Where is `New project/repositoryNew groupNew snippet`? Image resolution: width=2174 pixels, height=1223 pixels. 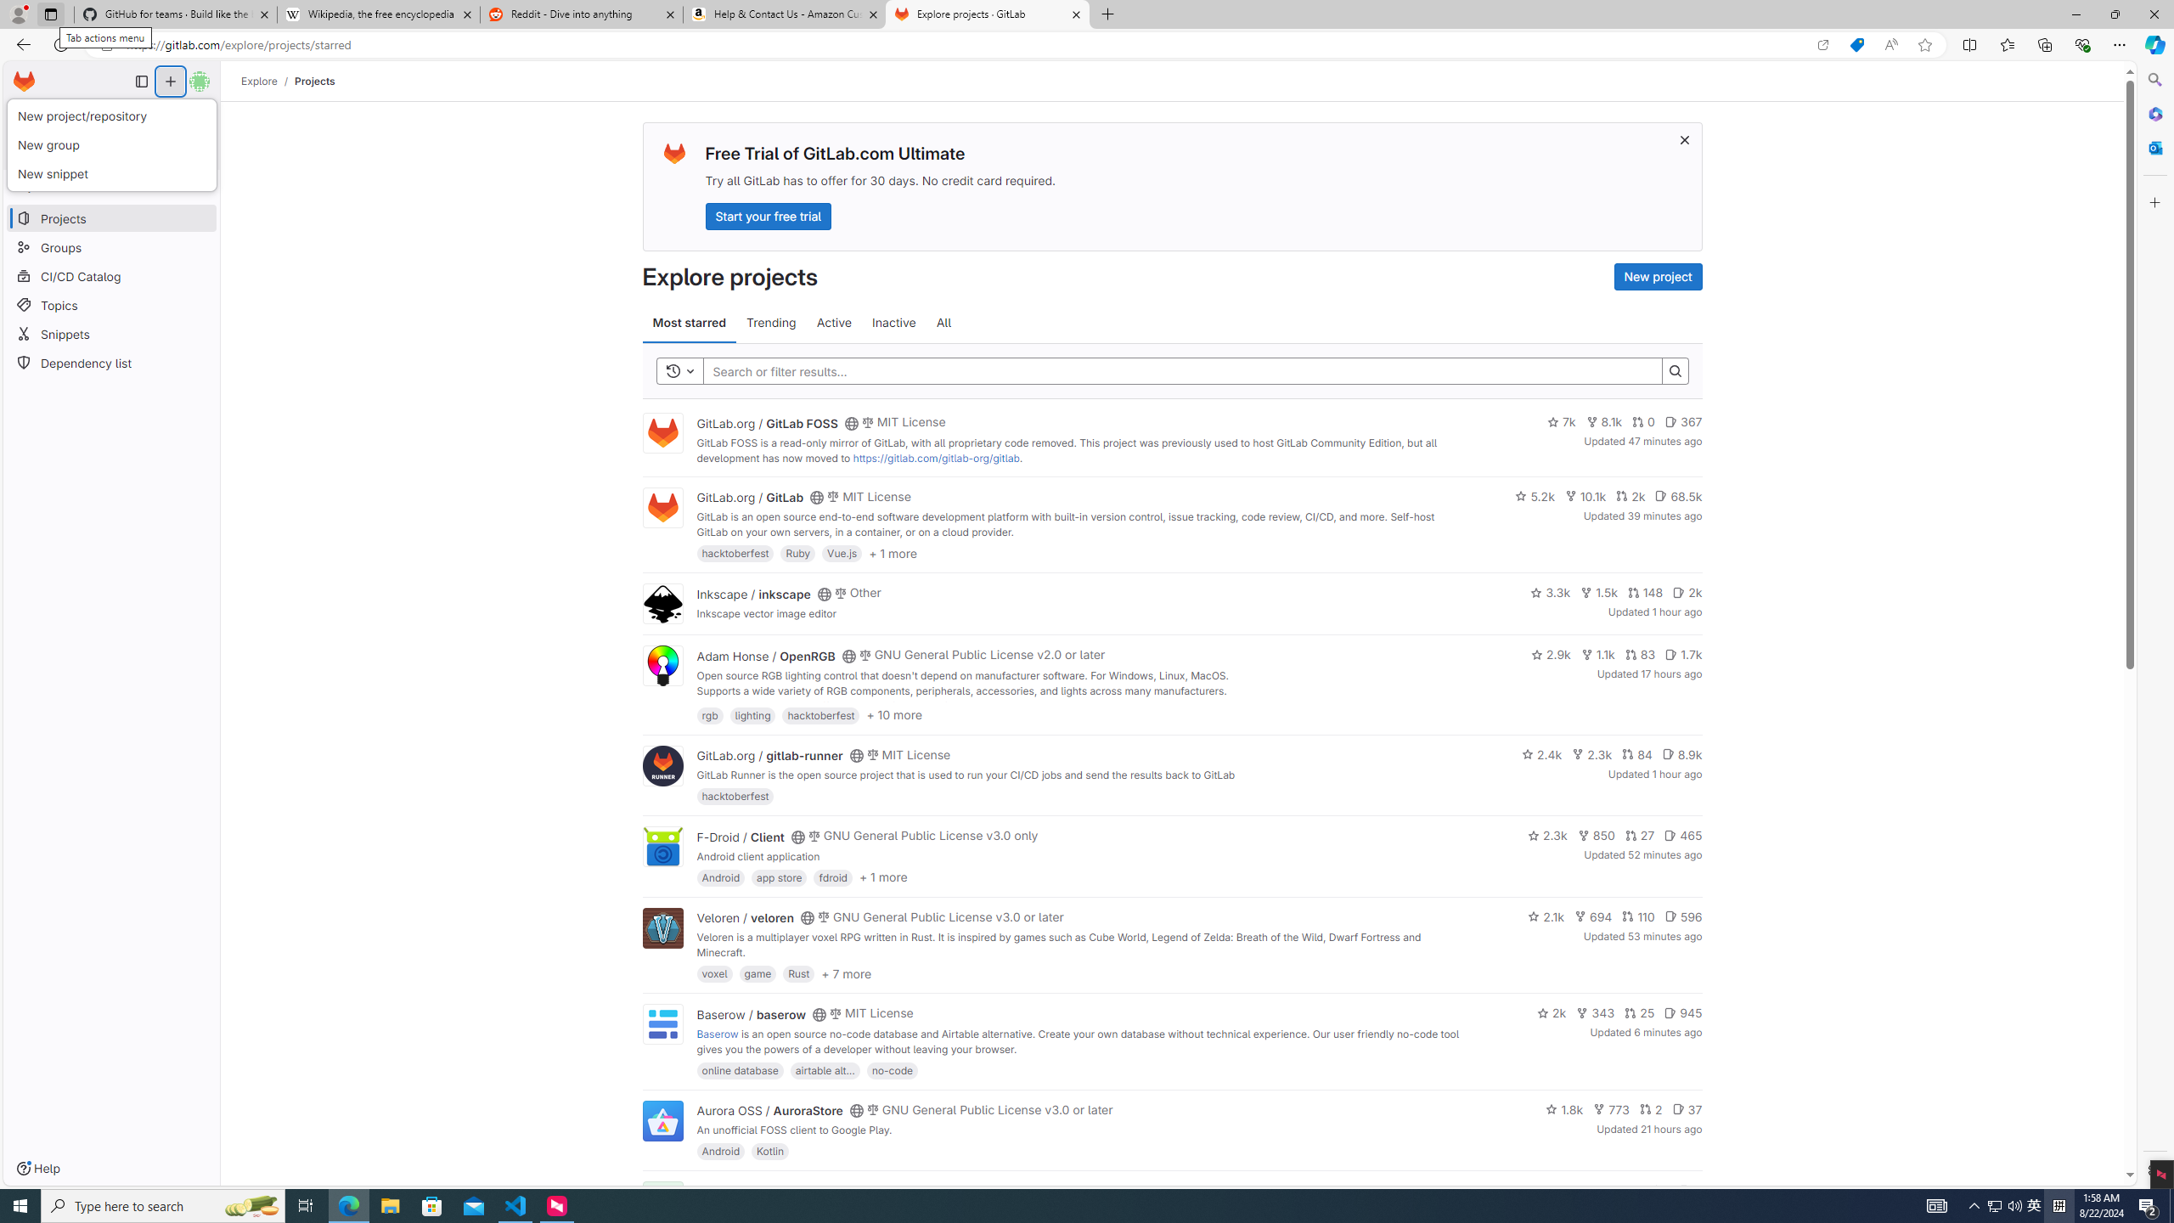
New project/repositoryNew groupNew snippet is located at coordinates (113, 144).